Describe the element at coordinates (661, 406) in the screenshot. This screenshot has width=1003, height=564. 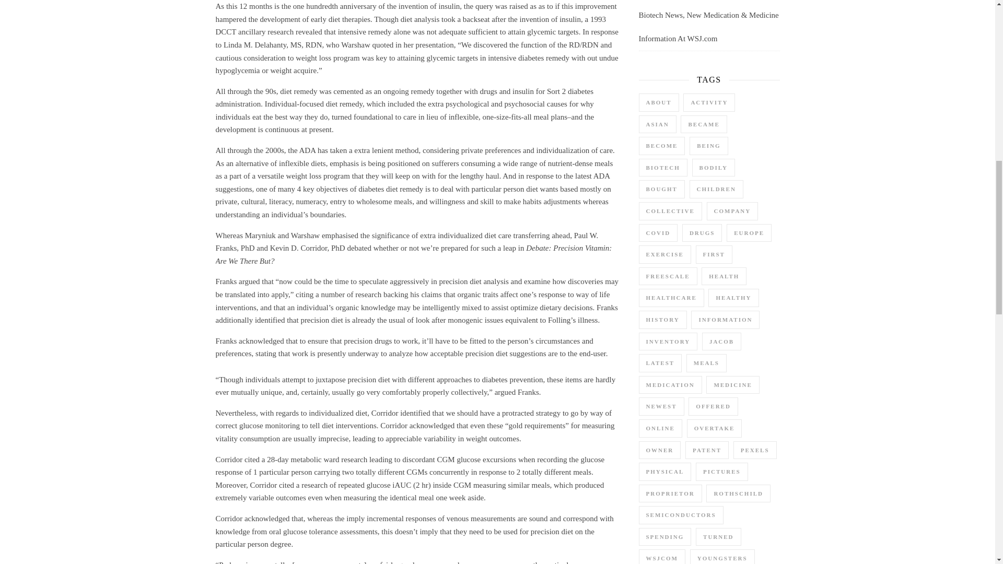
I see `NEWEST` at that location.